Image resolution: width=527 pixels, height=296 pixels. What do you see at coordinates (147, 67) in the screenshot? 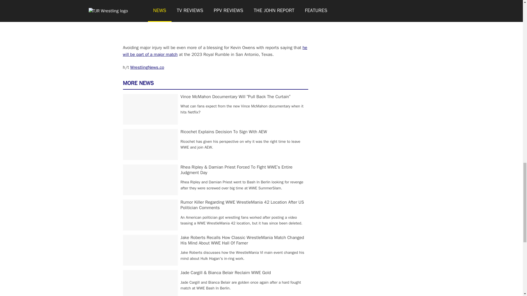
I see `WrestlingNews.co` at bounding box center [147, 67].